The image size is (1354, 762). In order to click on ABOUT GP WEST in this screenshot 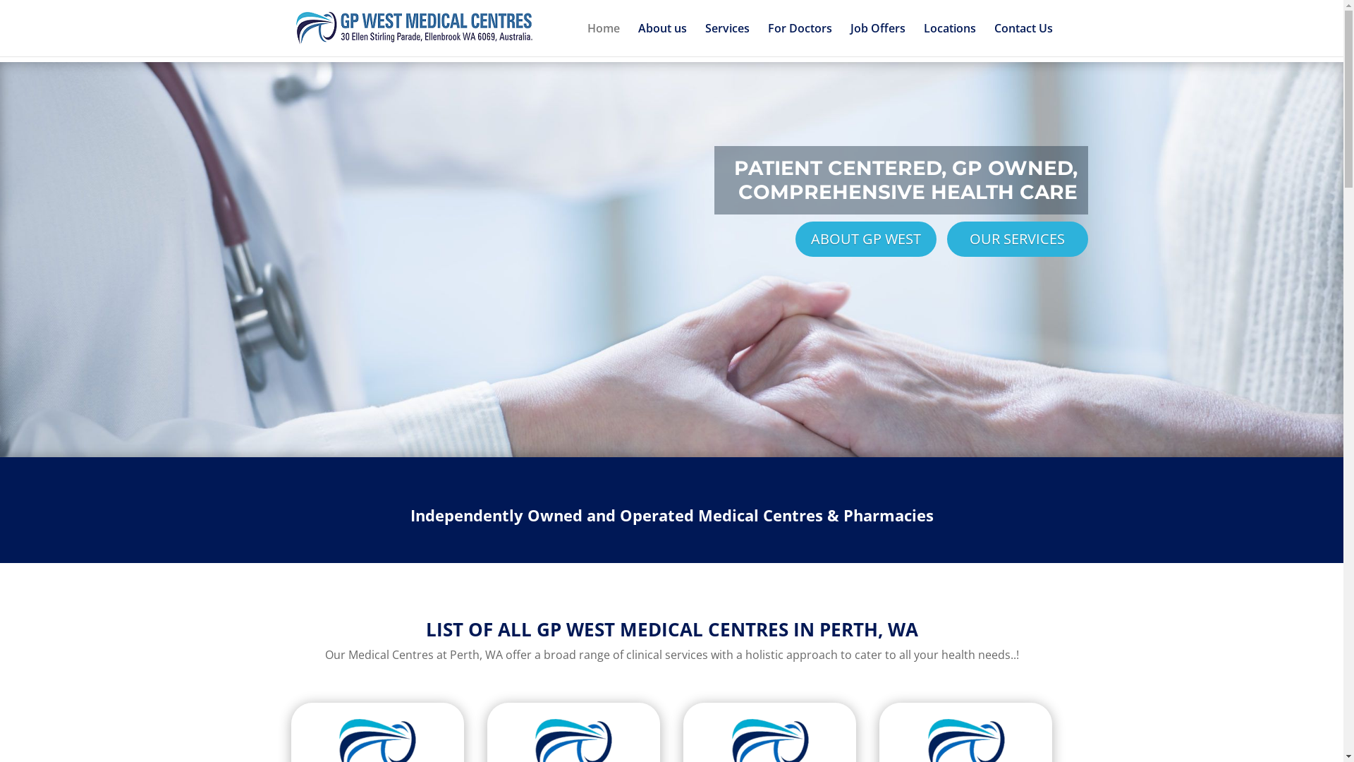, I will do `click(866, 239)`.